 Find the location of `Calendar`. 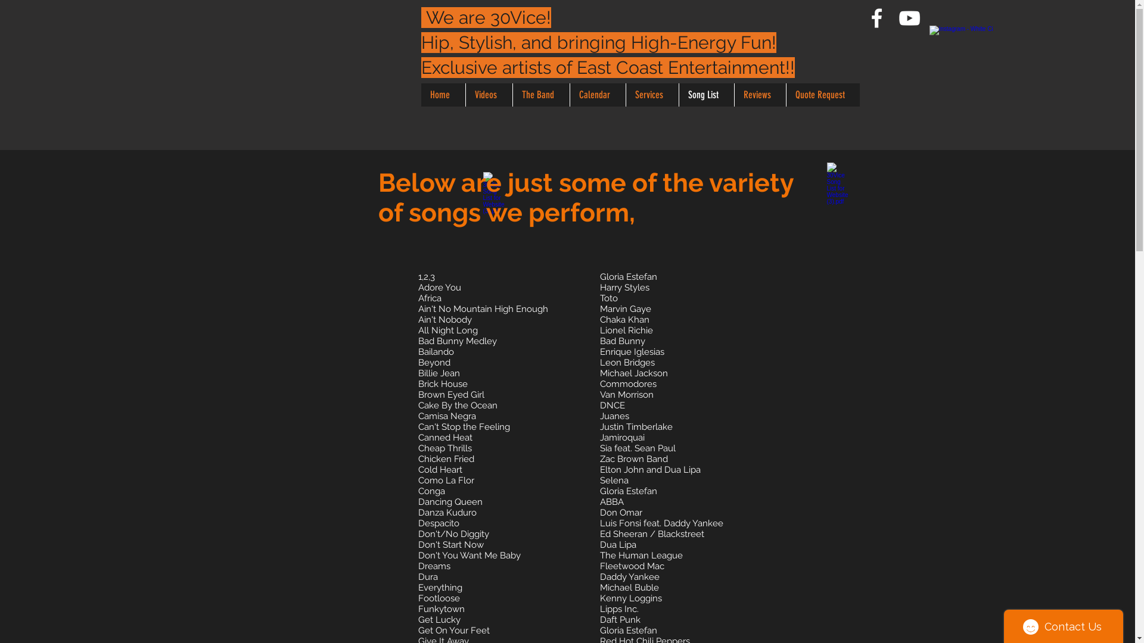

Calendar is located at coordinates (598, 95).